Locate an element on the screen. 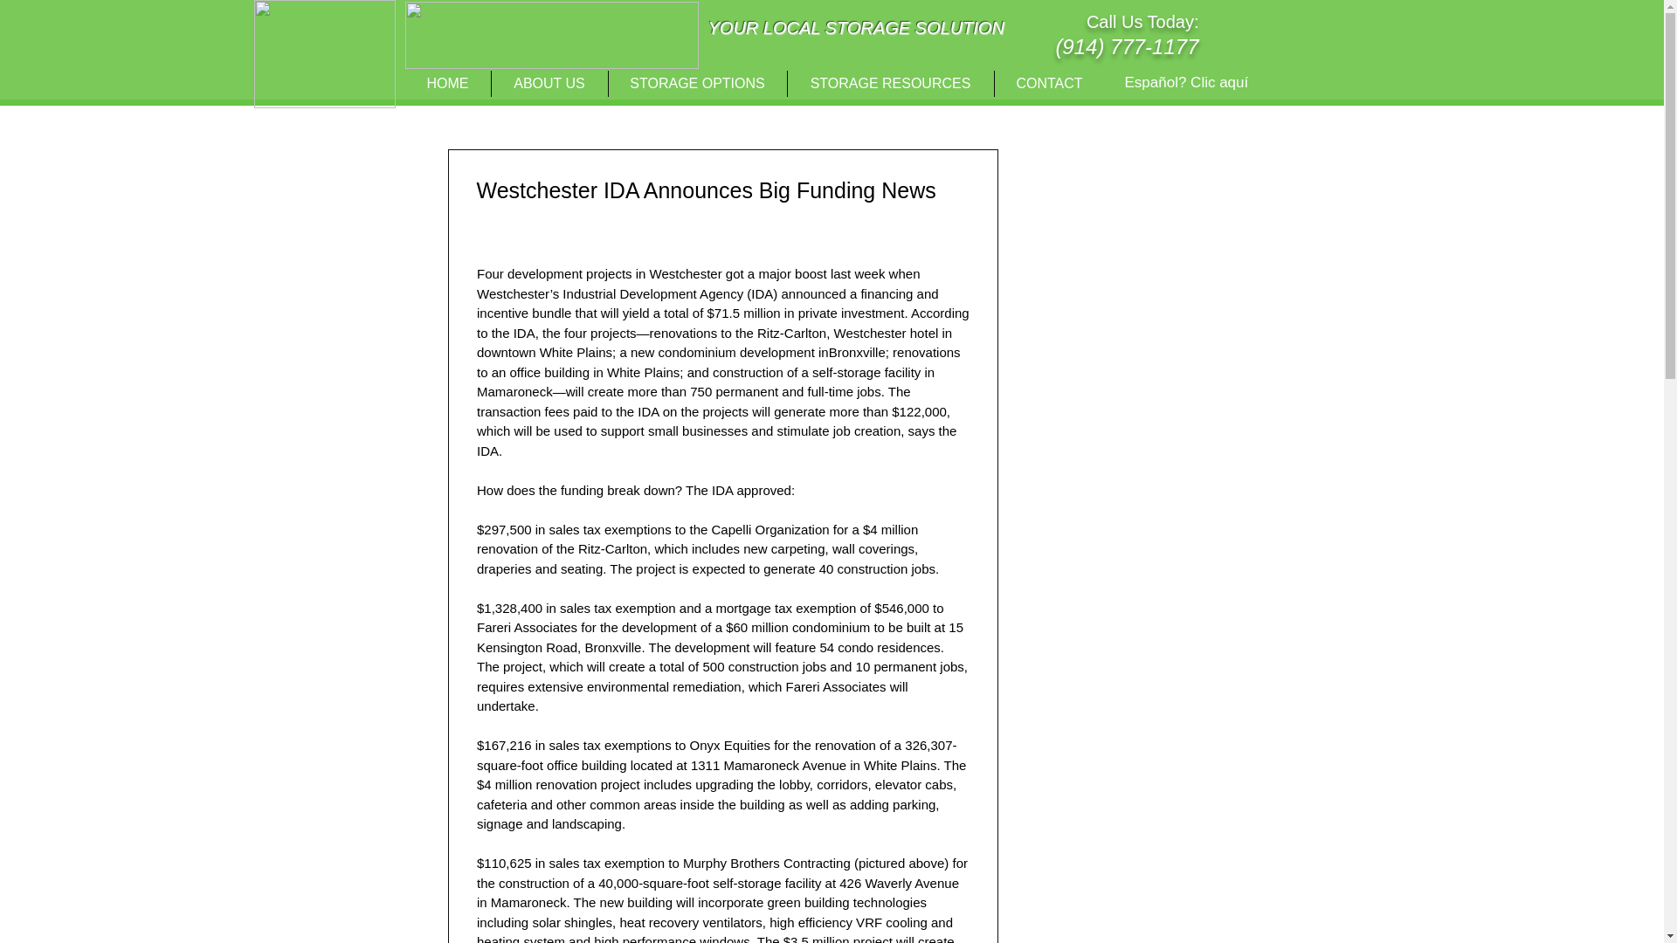  STORAGE OPTIONS is located at coordinates (697, 84).